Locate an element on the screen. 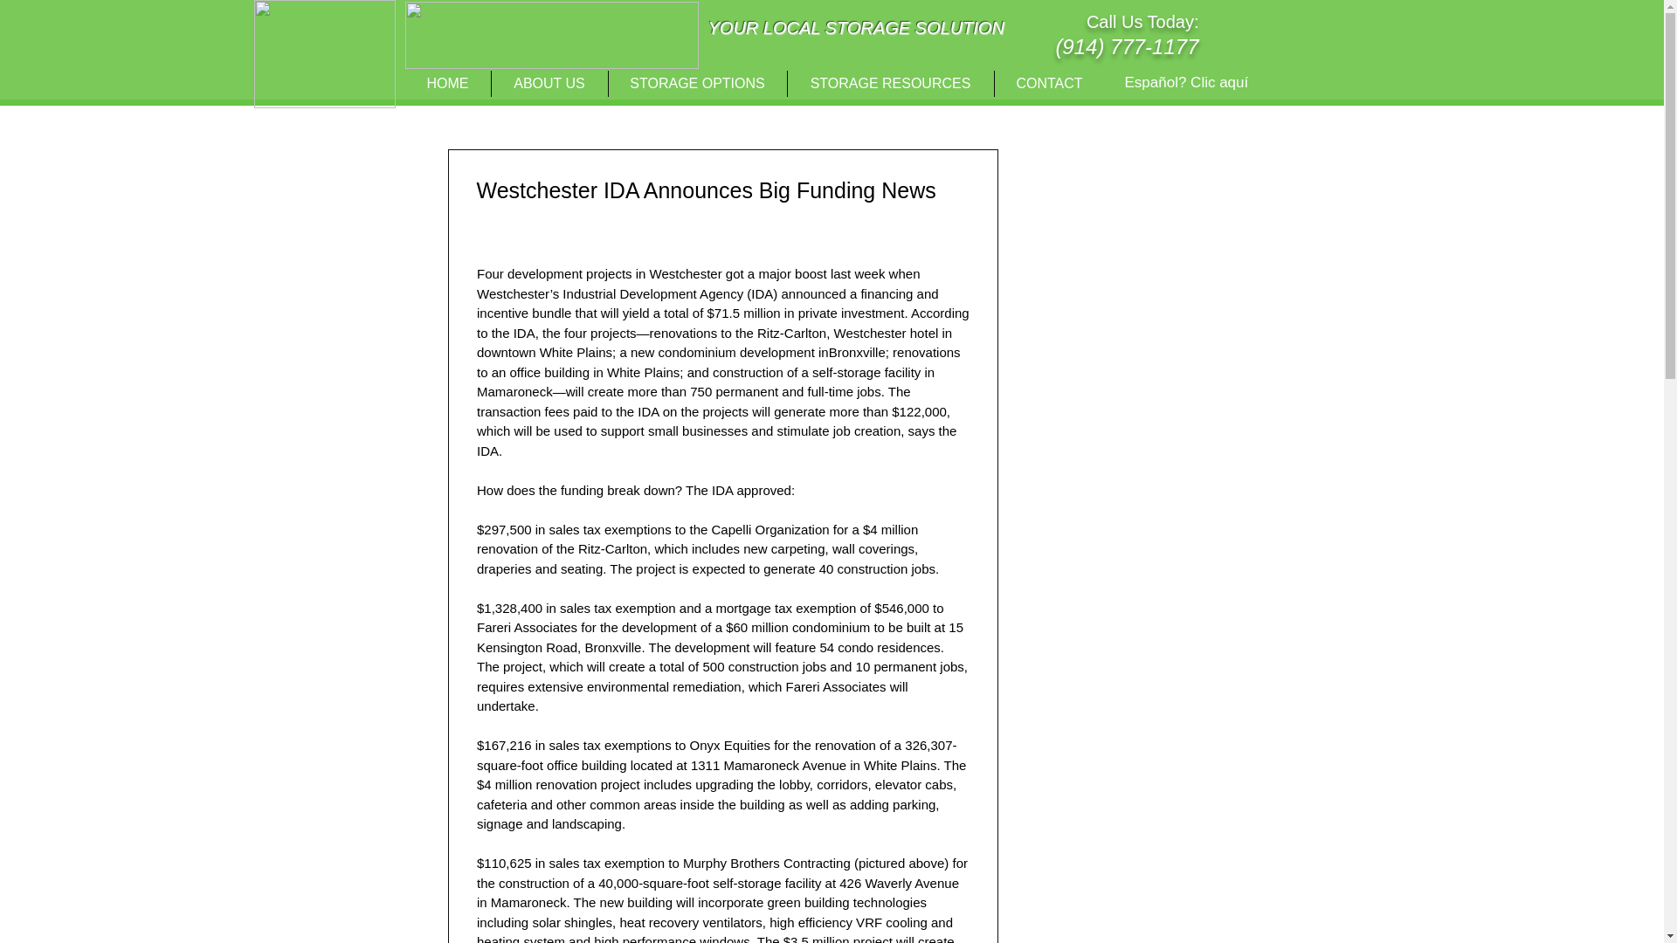  STORAGE OPTIONS is located at coordinates (697, 84).